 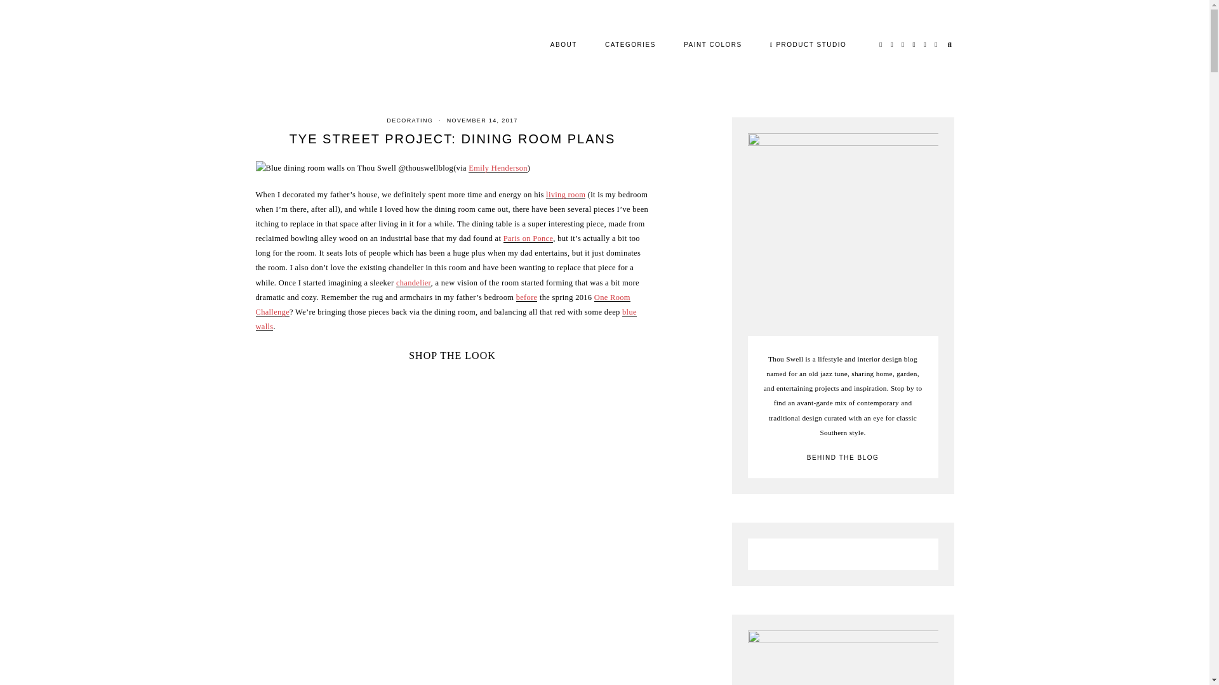 I want to click on ONE ROOM CHALLENGE: MASTER BEDROOM, so click(x=526, y=297).